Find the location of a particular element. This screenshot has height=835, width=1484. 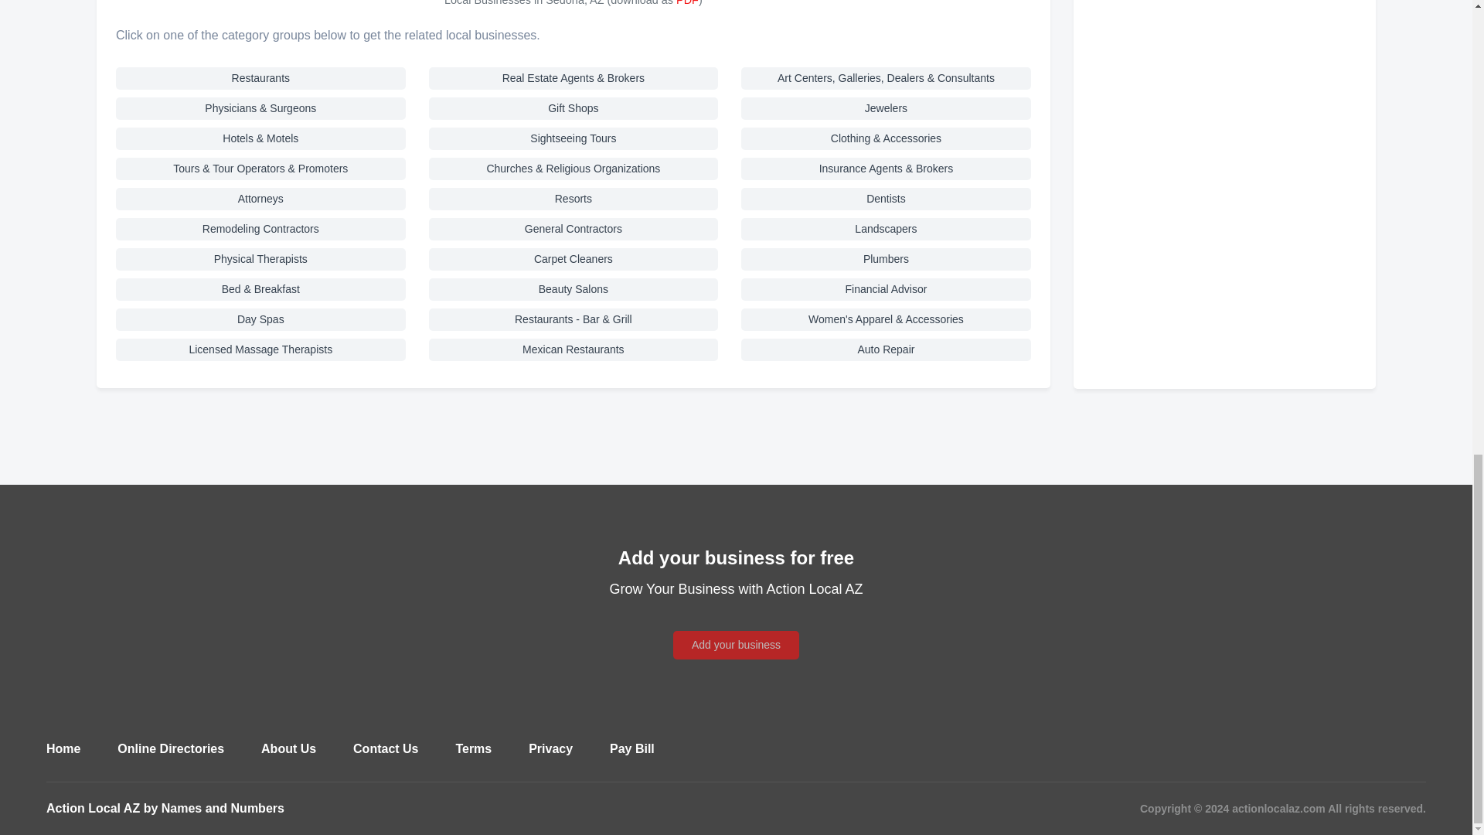

Dentists is located at coordinates (886, 206).